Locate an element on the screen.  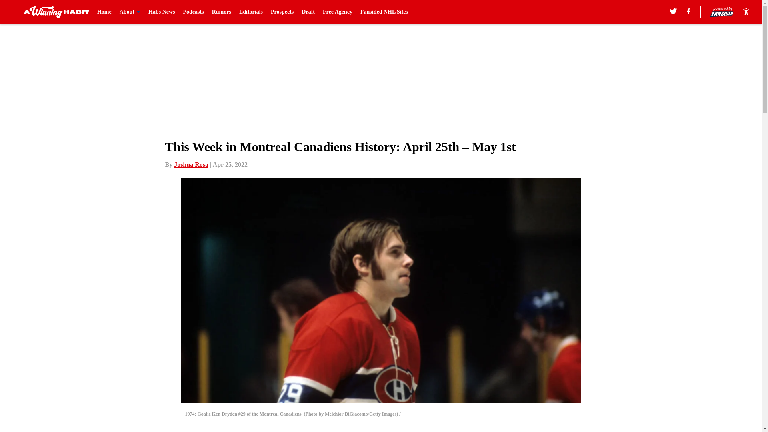
Rumors is located at coordinates (221, 12).